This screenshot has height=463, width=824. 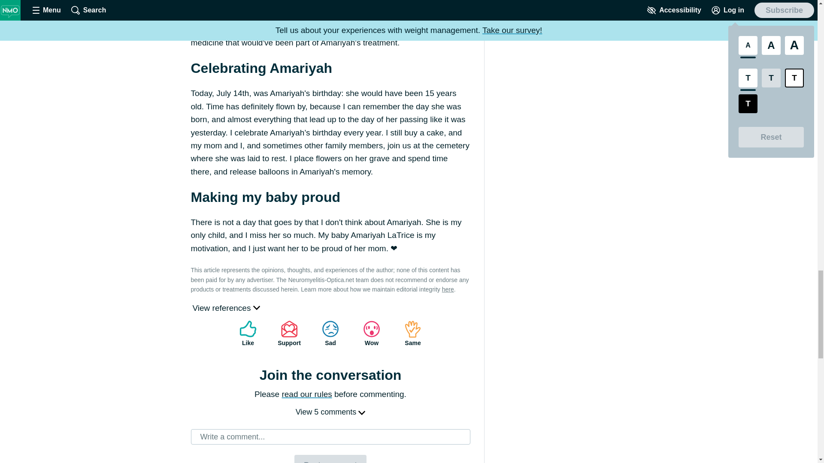 I want to click on Same, so click(x=413, y=334).